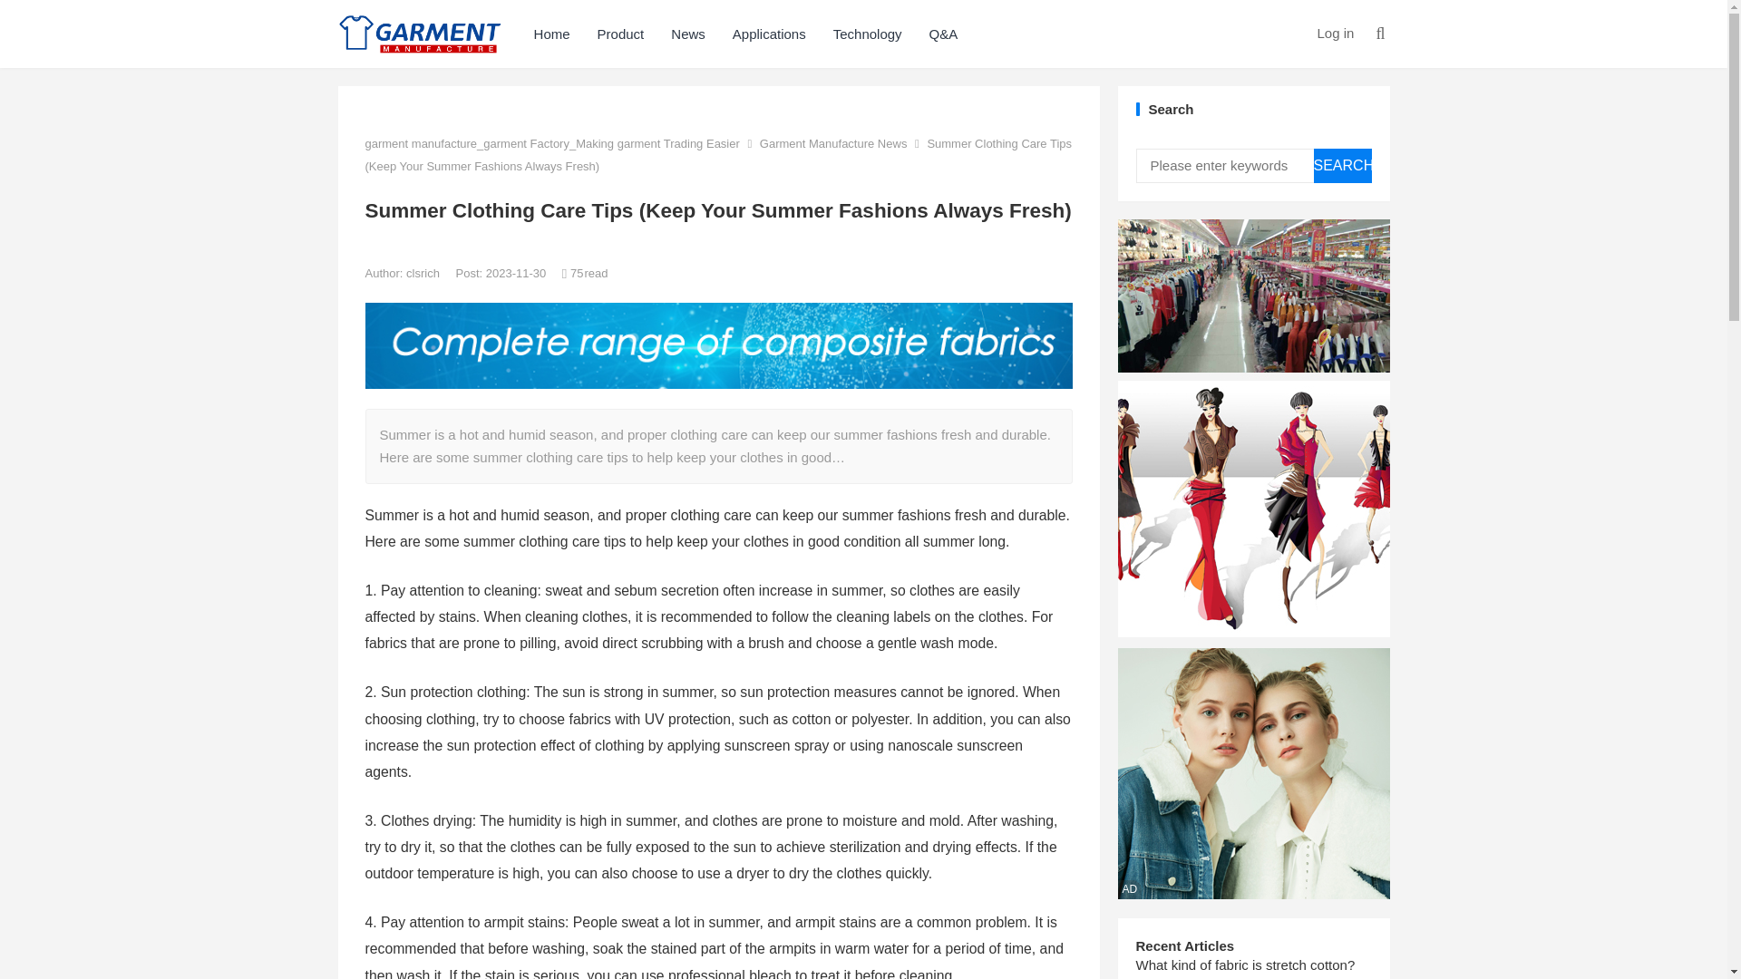  I want to click on SEARCH, so click(1342, 165).